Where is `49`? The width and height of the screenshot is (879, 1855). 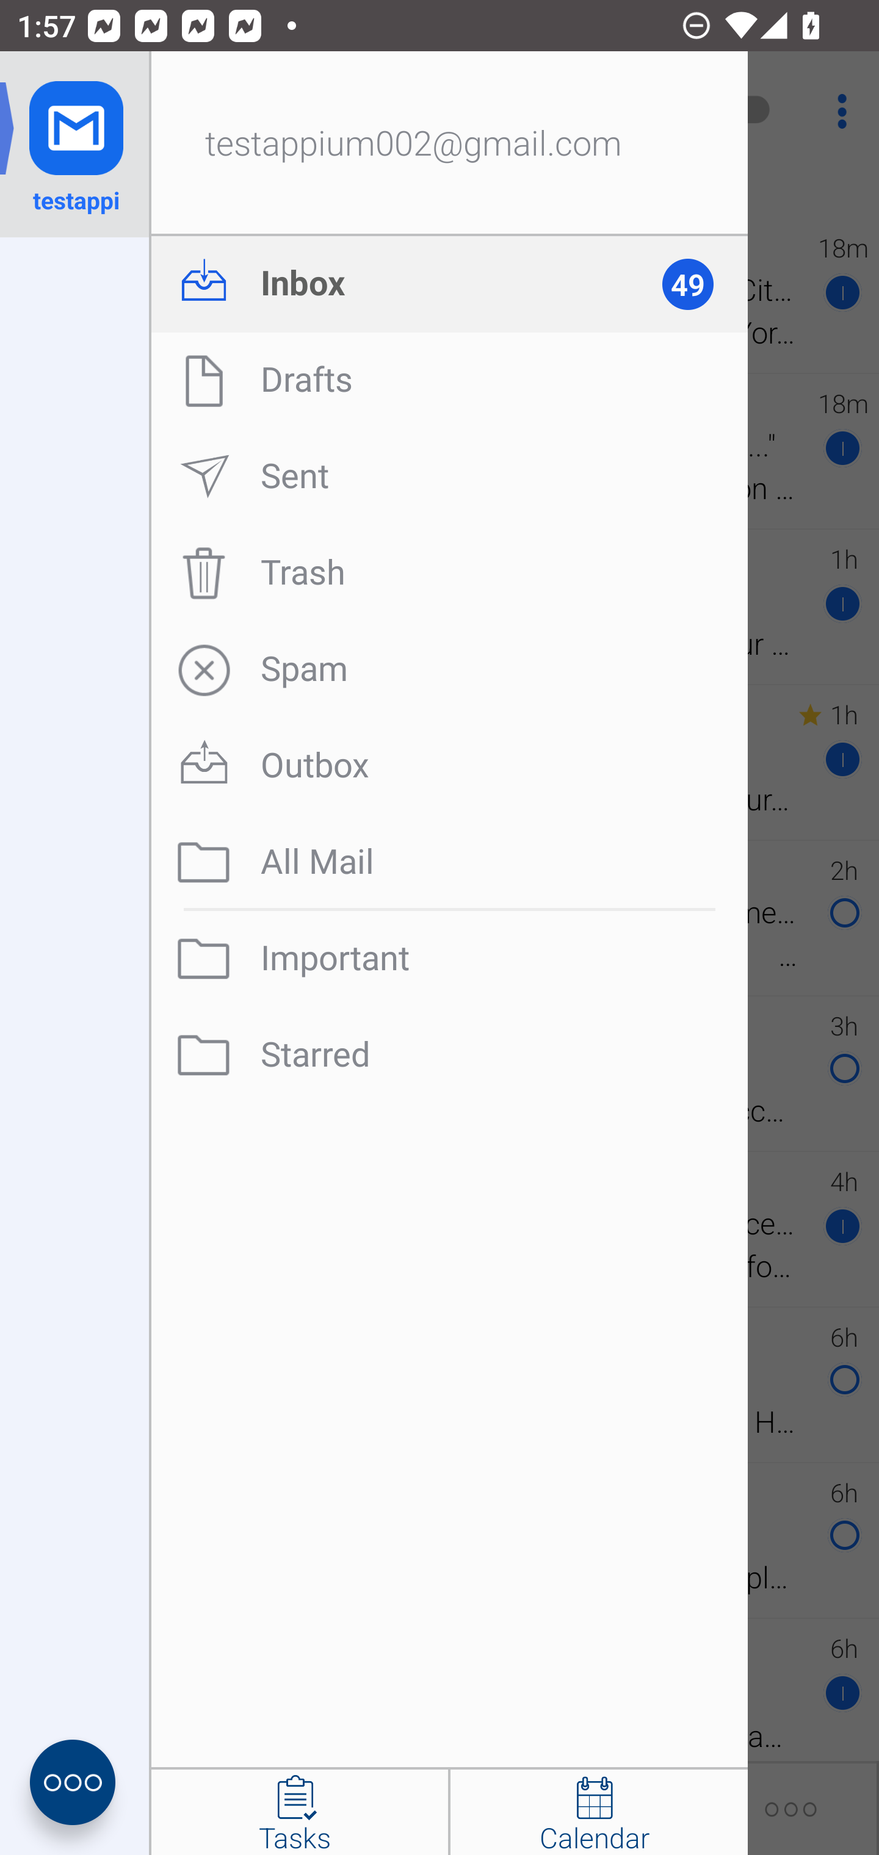
49 is located at coordinates (698, 284).